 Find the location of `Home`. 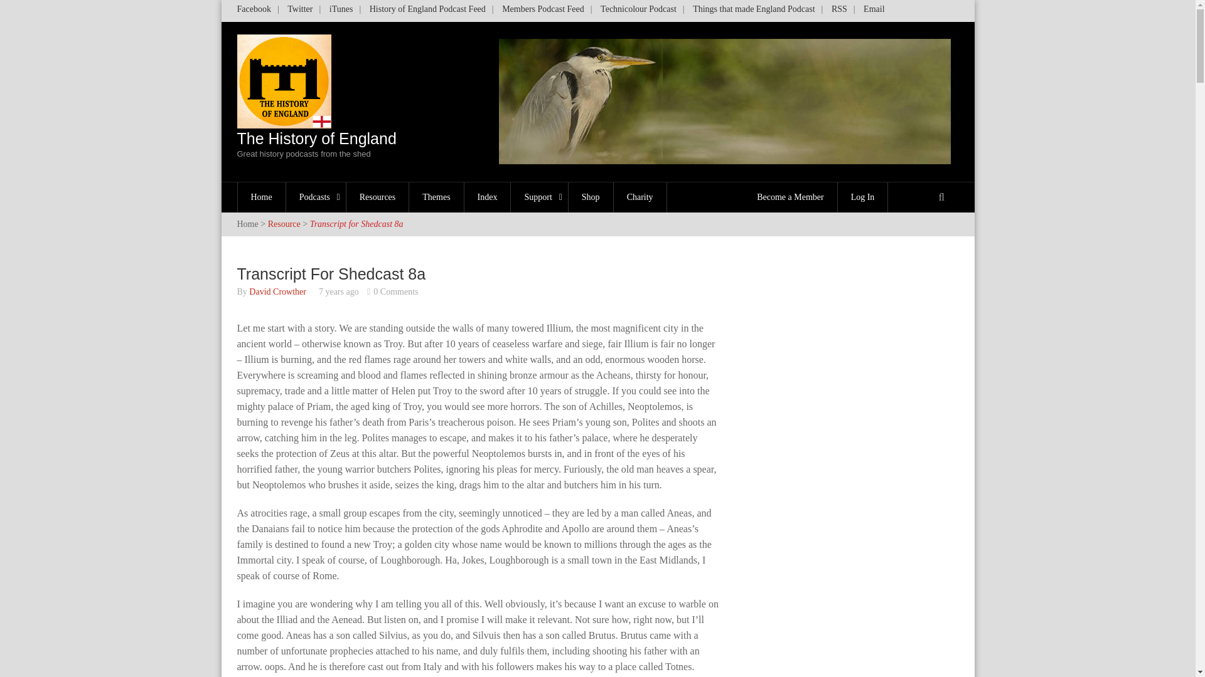

Home is located at coordinates (262, 197).